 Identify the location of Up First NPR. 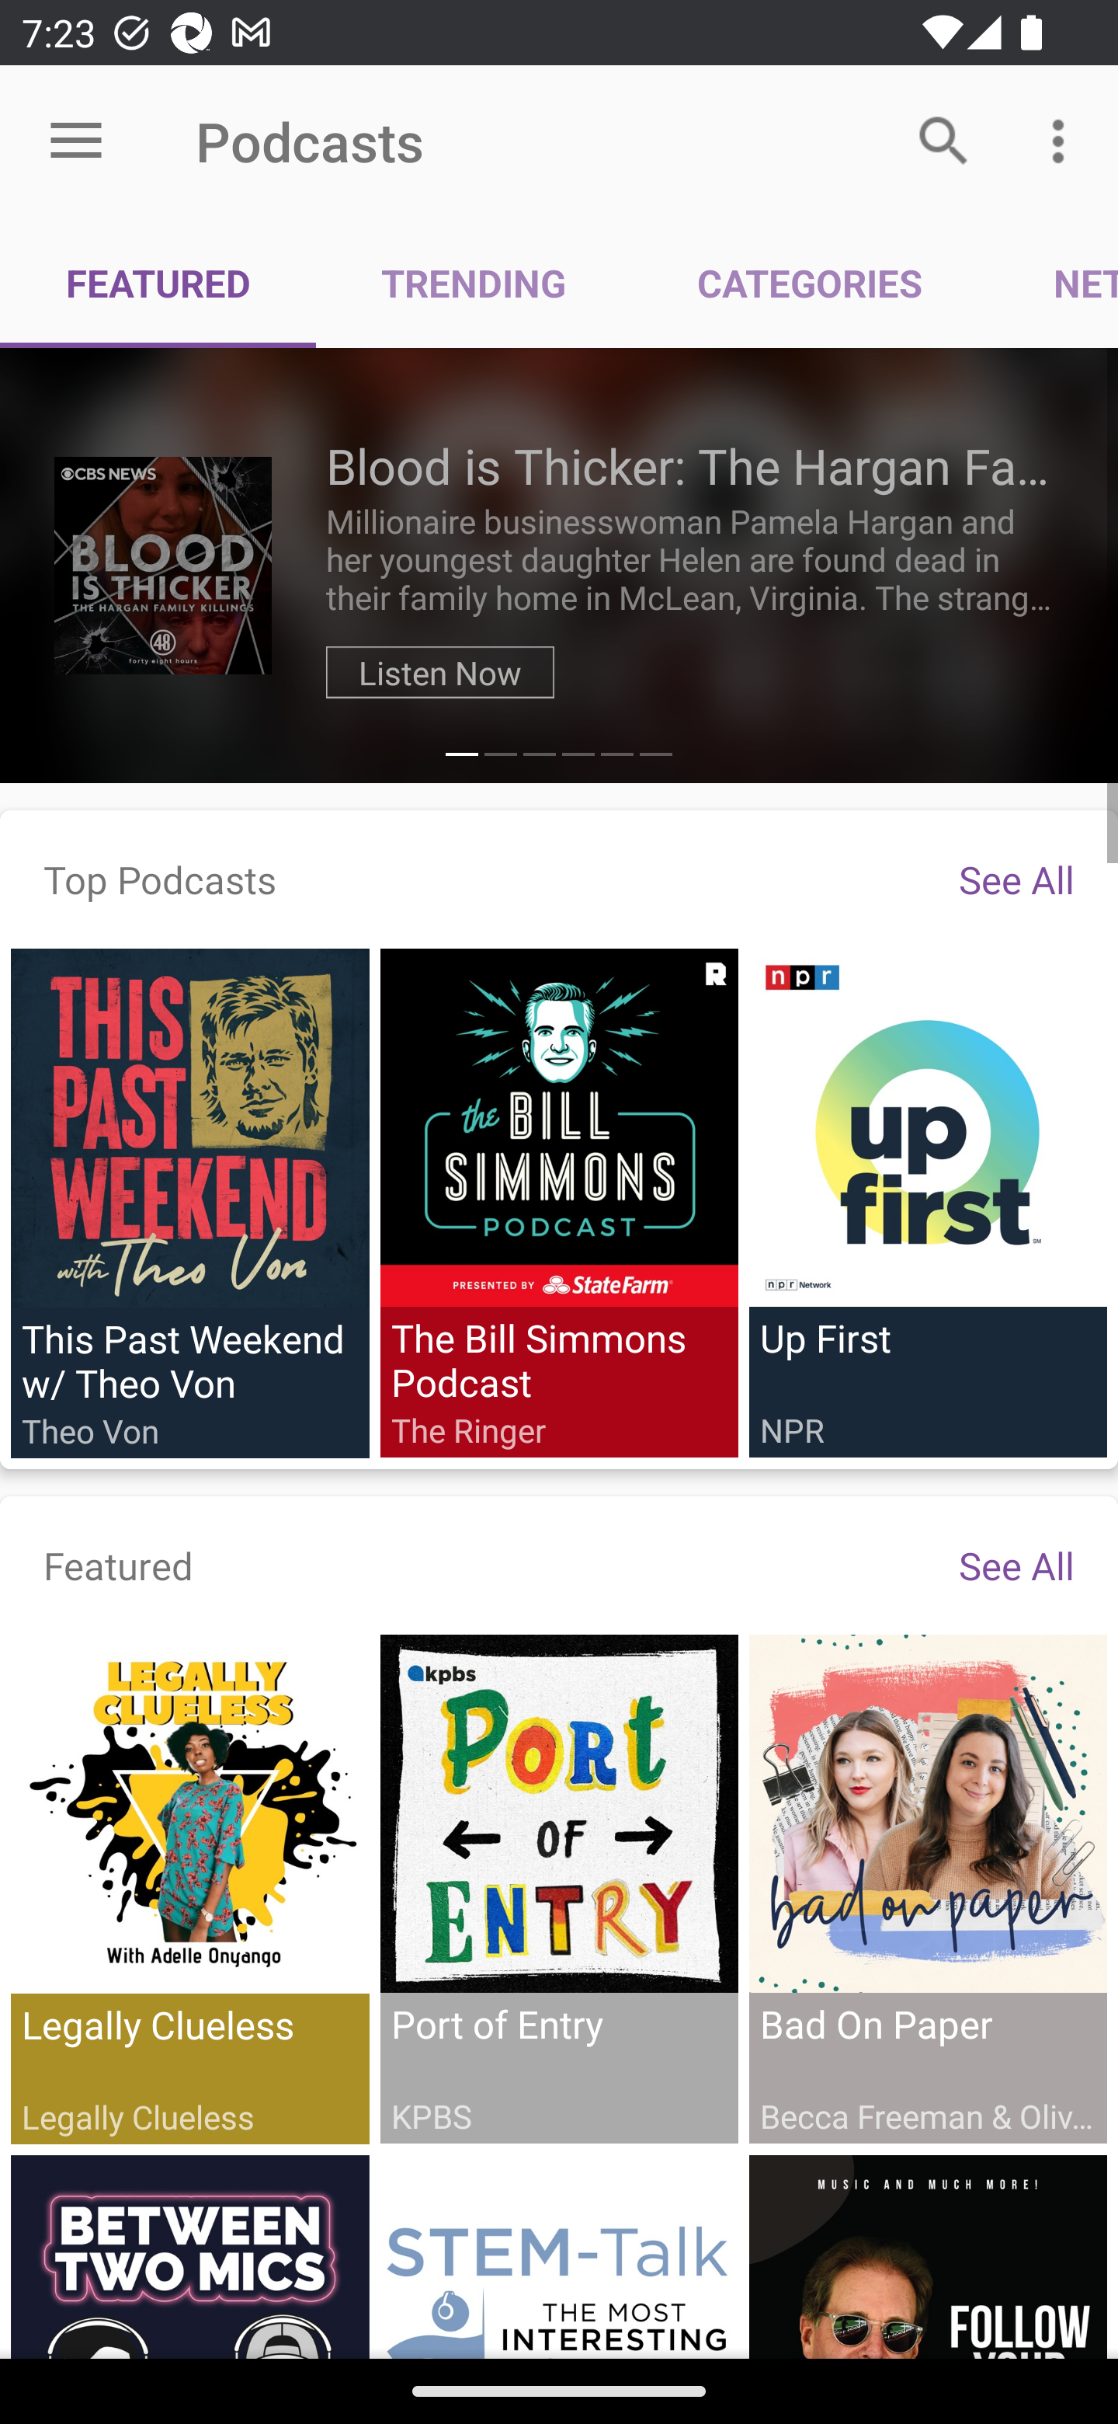
(927, 1202).